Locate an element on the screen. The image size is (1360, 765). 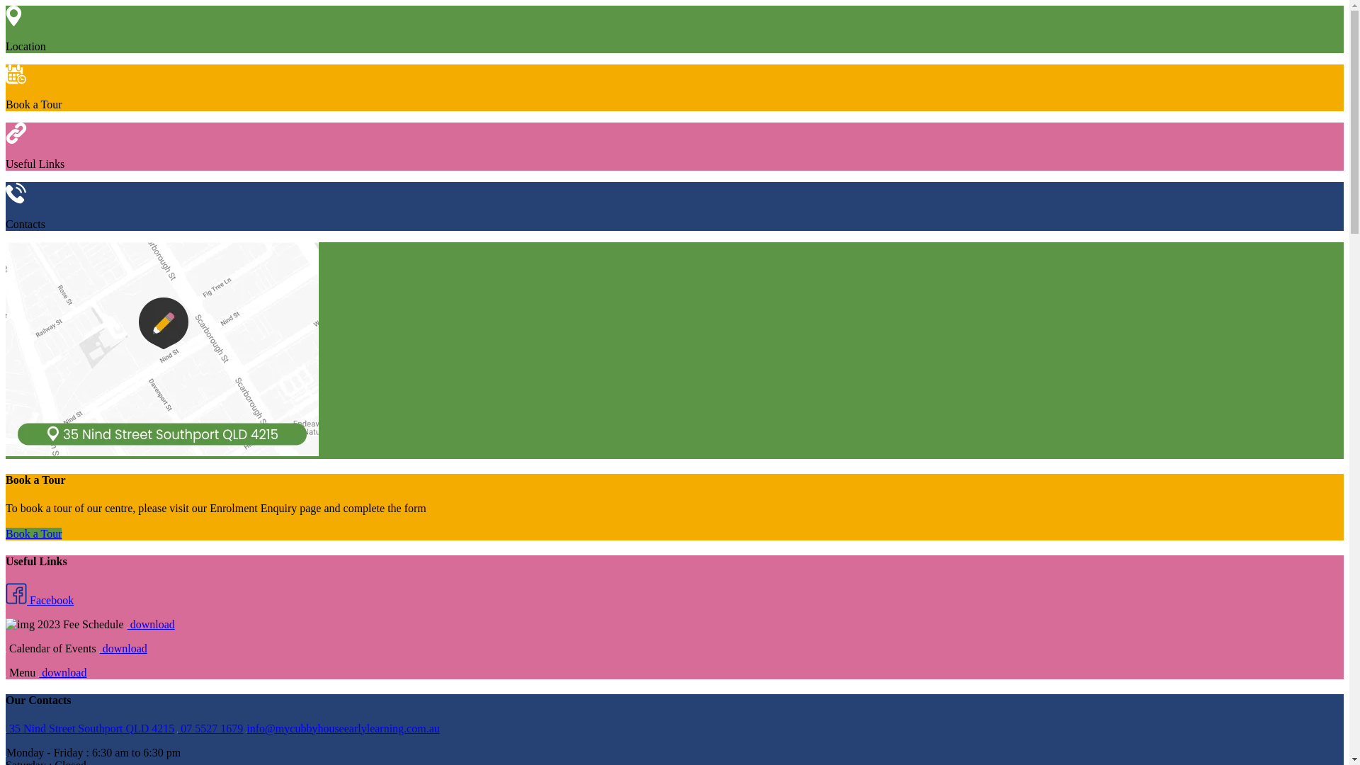
07 5527 1679 is located at coordinates (210, 728).